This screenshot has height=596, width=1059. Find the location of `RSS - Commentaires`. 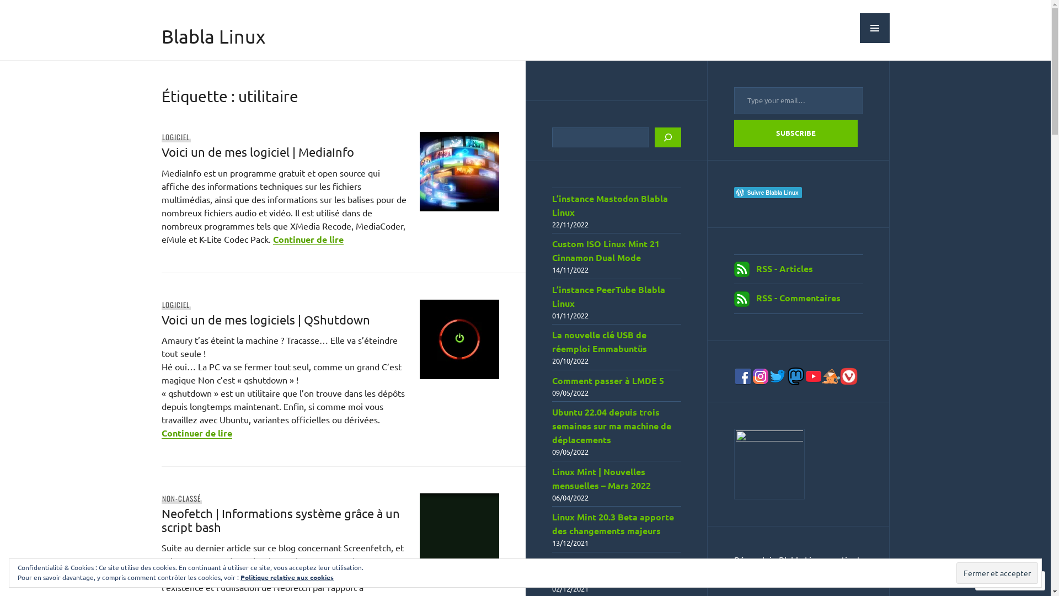

RSS - Commentaires is located at coordinates (798, 298).